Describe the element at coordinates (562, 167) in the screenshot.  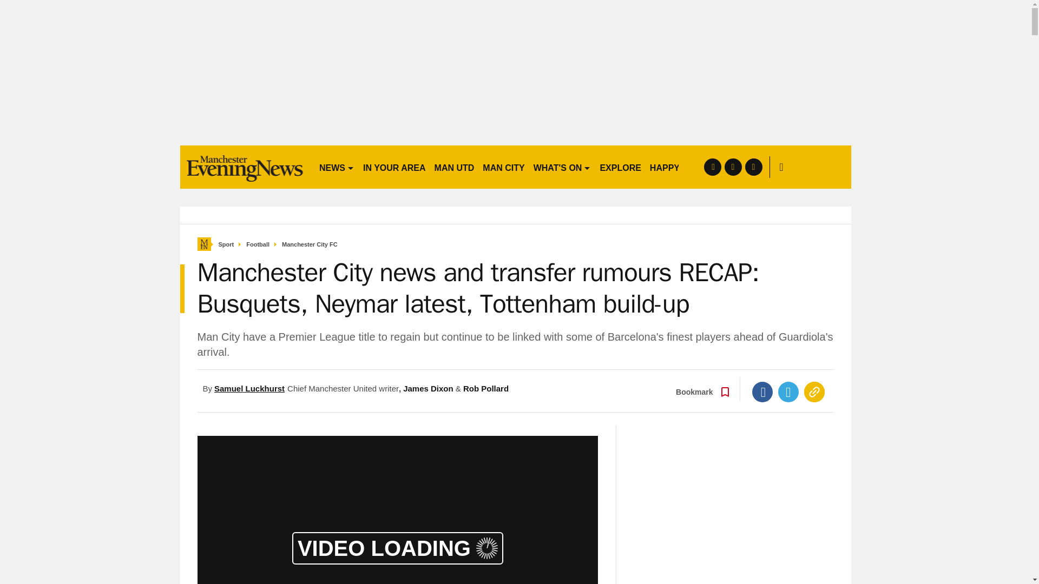
I see `WHAT'S ON` at that location.